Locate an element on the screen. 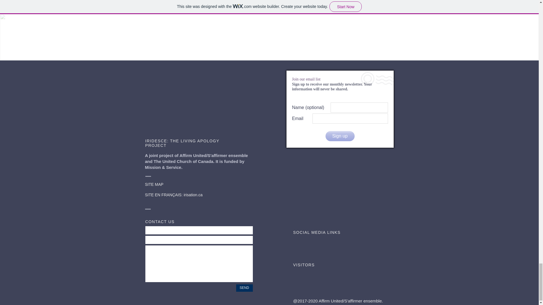 The height and width of the screenshot is (305, 543). SEND is located at coordinates (244, 288).